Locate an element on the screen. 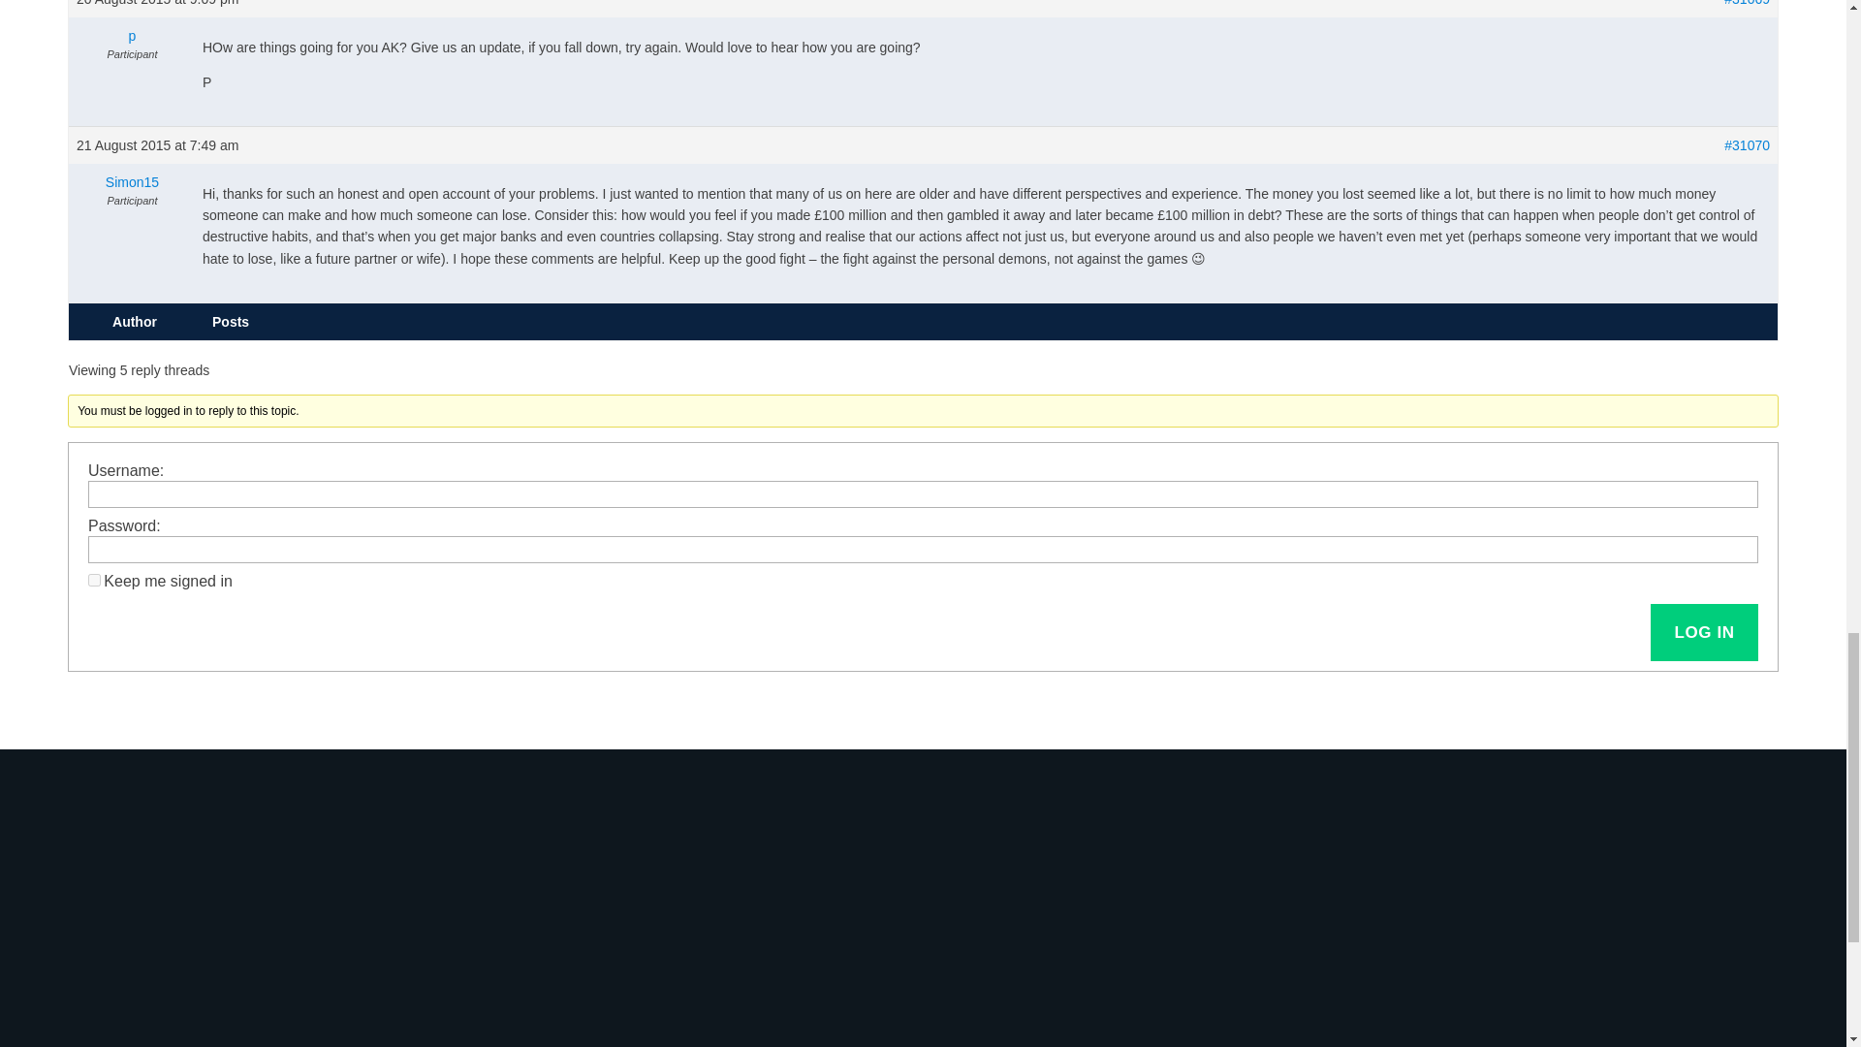 Image resolution: width=1861 pixels, height=1047 pixels. forever is located at coordinates (93, 580).